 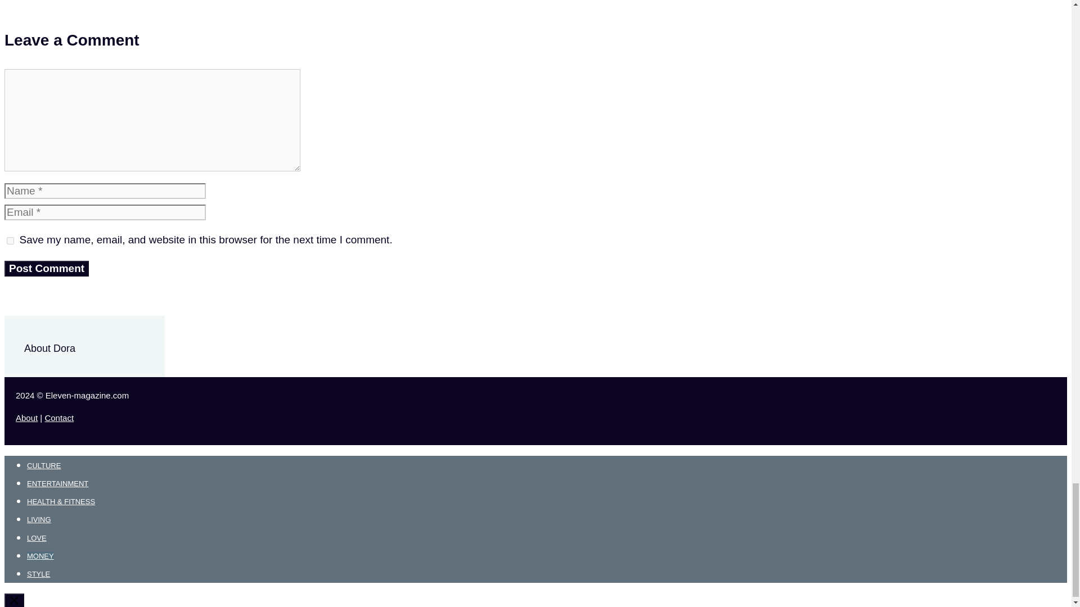 What do you see at coordinates (37, 538) in the screenshot?
I see `LOVE` at bounding box center [37, 538].